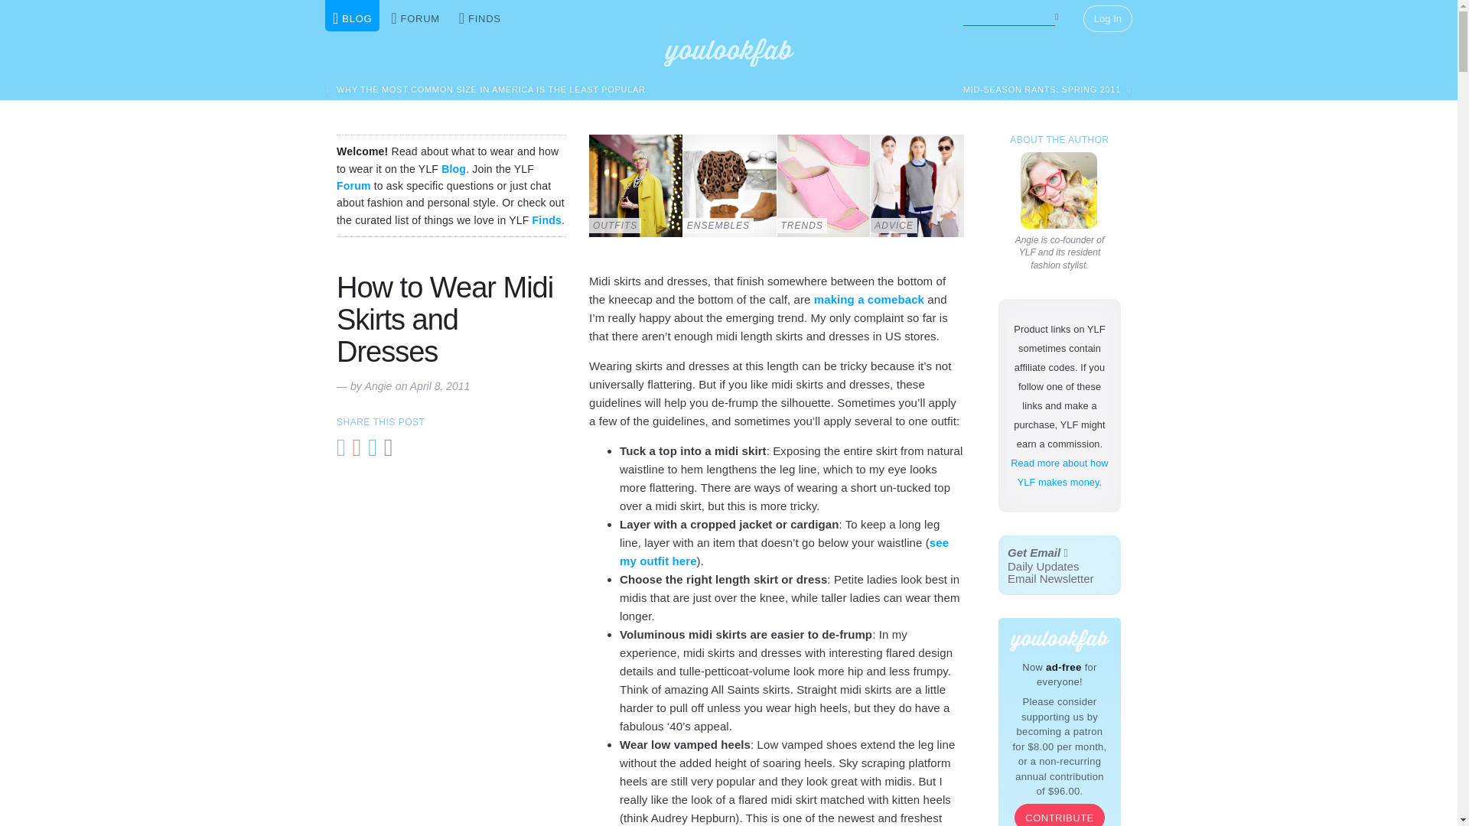  Describe the element at coordinates (445, 320) in the screenshot. I see `Read more about how YLF makes money.` at that location.